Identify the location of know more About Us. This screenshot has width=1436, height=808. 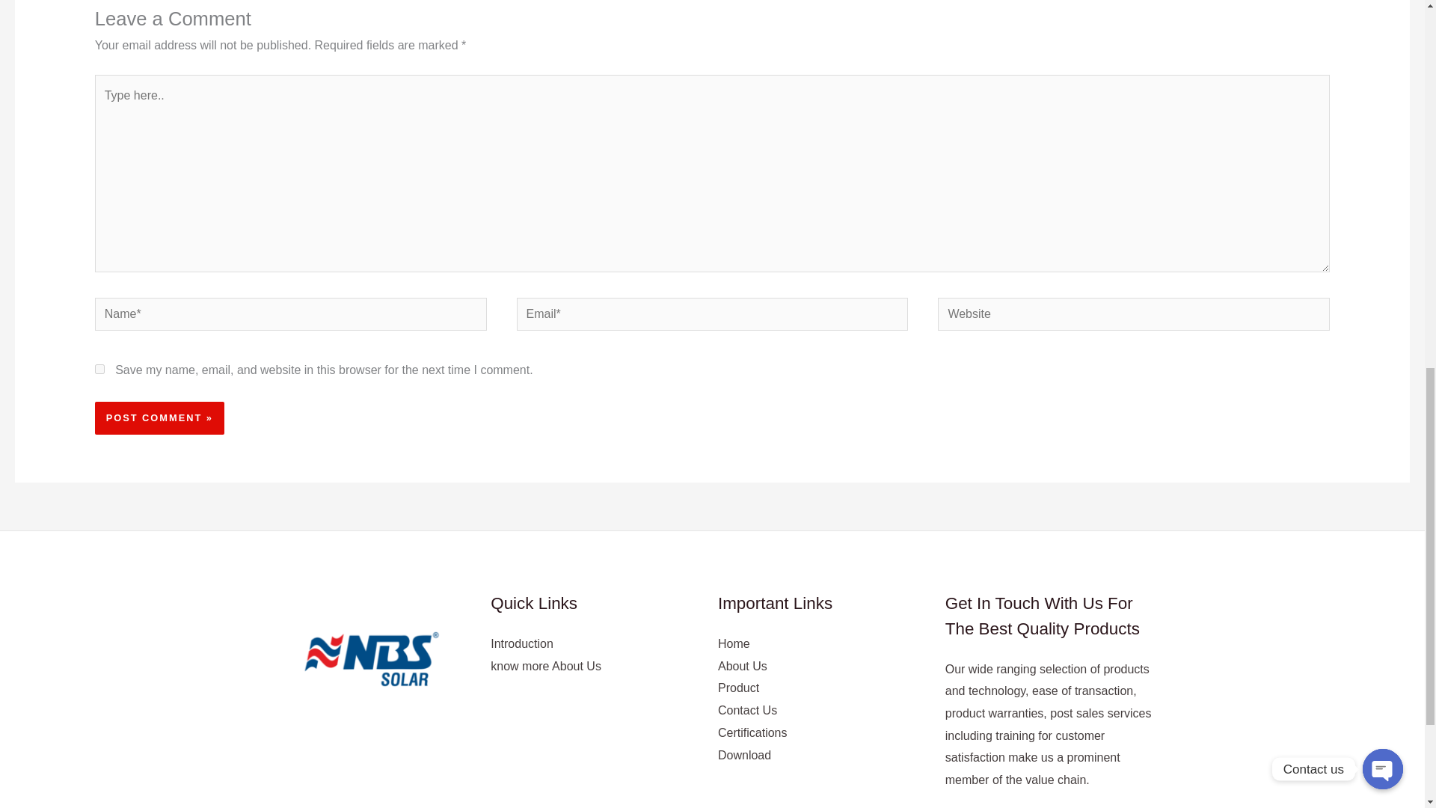
(546, 666).